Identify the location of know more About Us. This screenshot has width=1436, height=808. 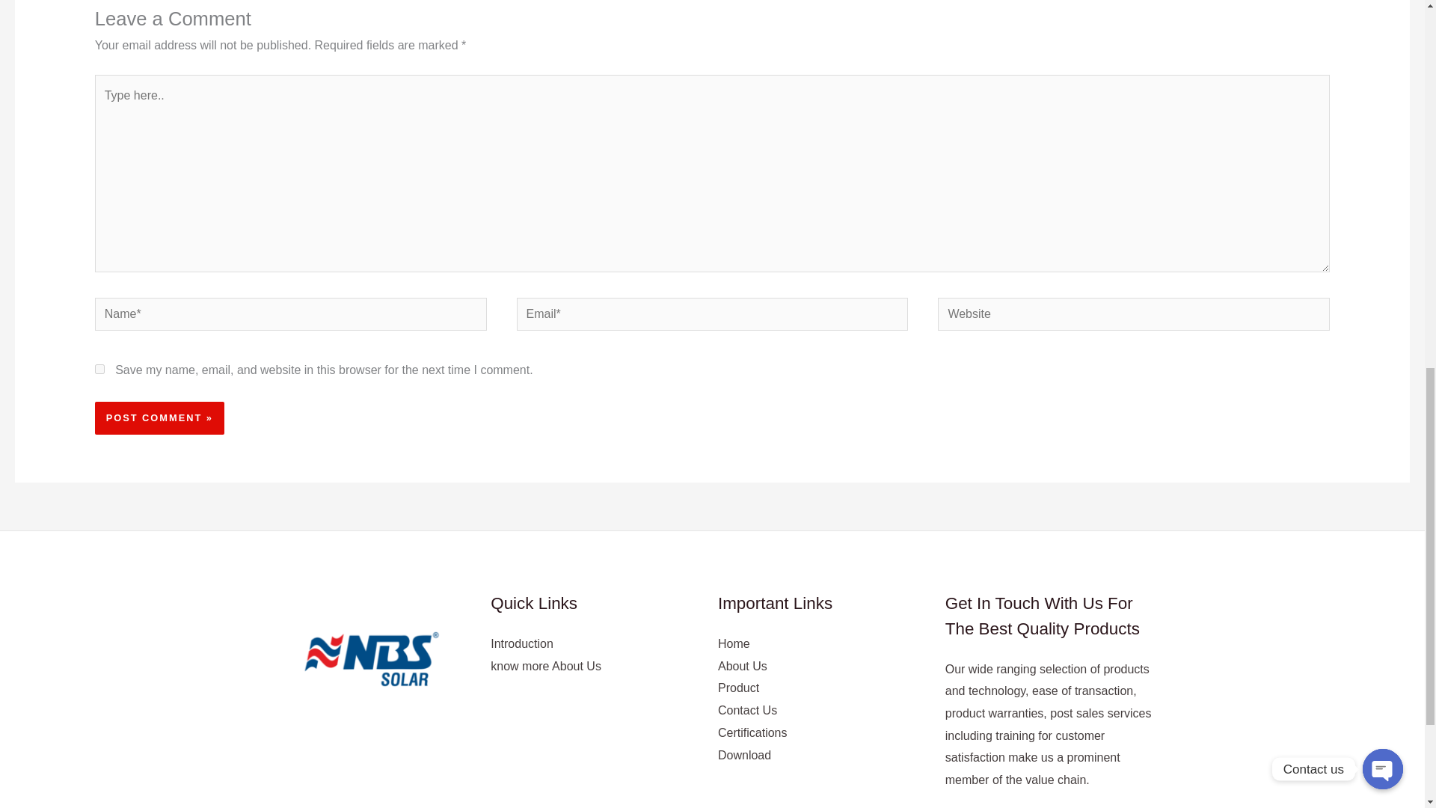
(546, 666).